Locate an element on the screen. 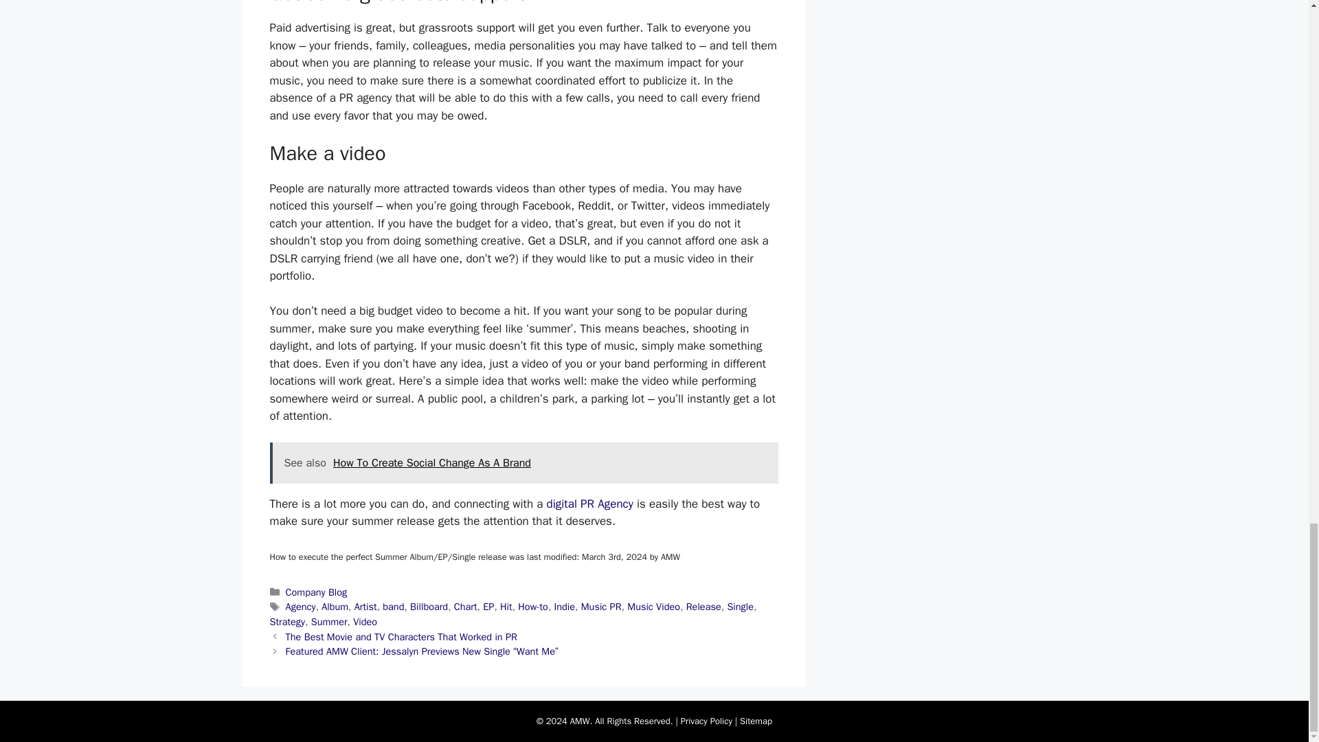 The height and width of the screenshot is (742, 1319). Billboard is located at coordinates (429, 606).